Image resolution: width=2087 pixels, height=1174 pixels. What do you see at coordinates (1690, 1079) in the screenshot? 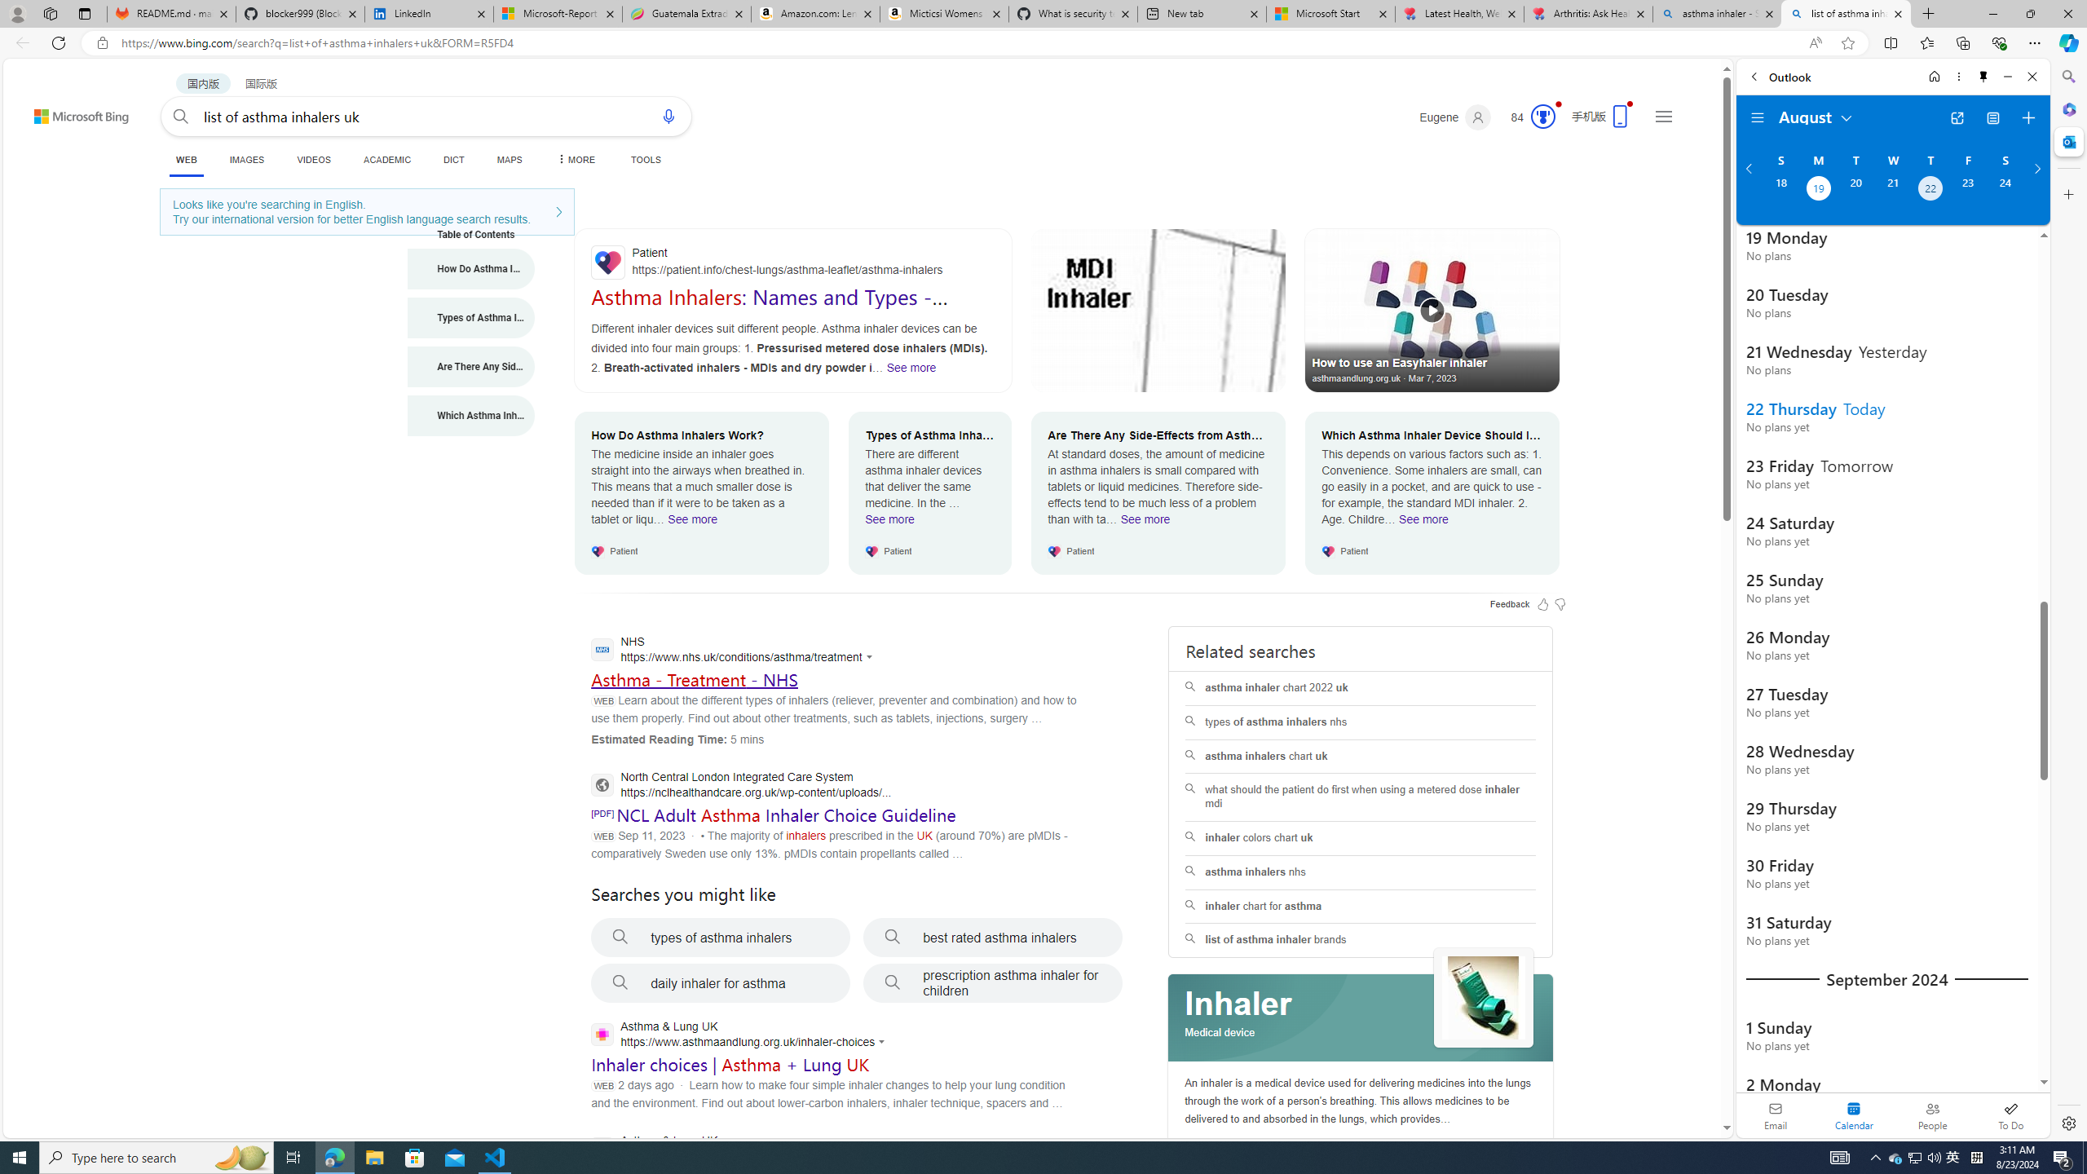
I see `Search more` at bounding box center [1690, 1079].